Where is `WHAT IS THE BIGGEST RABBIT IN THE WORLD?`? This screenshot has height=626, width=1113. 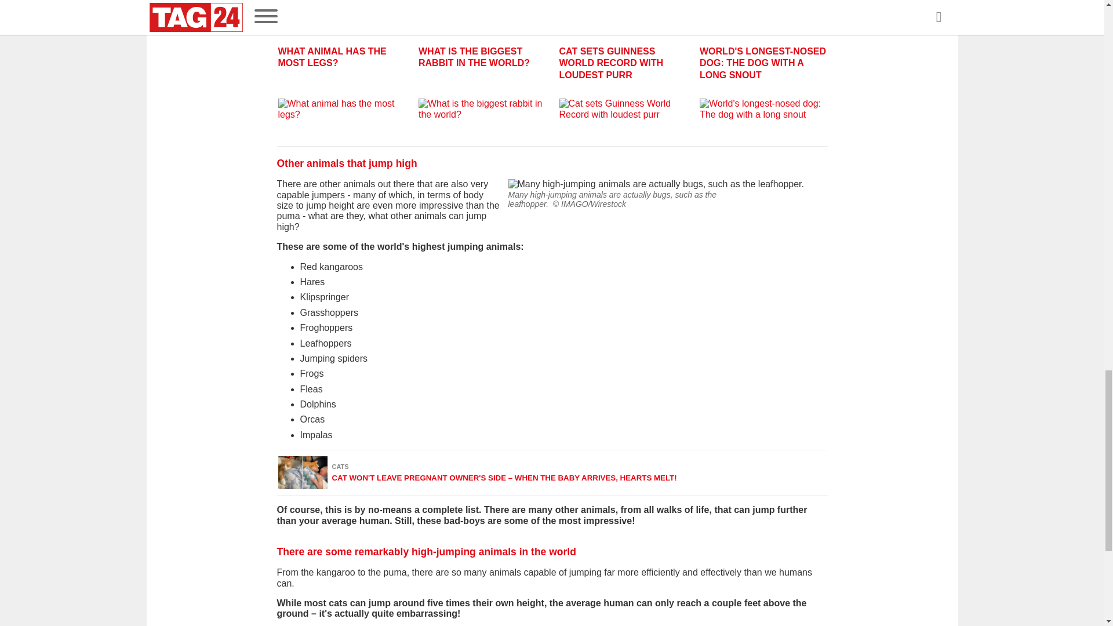
WHAT IS THE BIGGEST RABBIT IN THE WORLD? is located at coordinates (481, 83).